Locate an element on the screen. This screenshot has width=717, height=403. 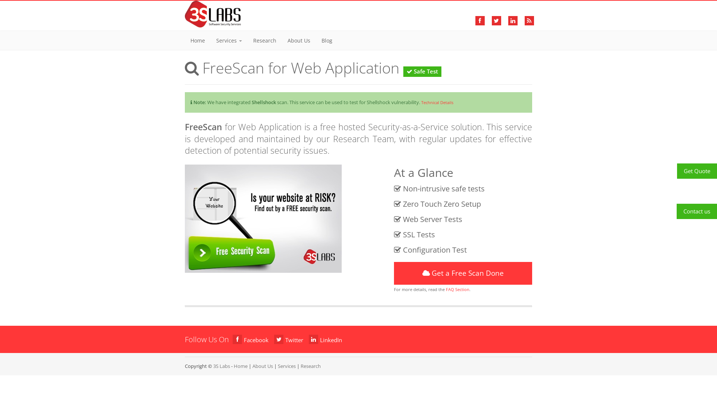
FAQ Section is located at coordinates (458, 290).